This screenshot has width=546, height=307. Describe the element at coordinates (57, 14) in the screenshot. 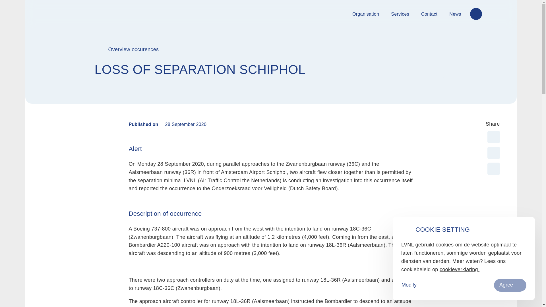

I see `LVNL` at that location.